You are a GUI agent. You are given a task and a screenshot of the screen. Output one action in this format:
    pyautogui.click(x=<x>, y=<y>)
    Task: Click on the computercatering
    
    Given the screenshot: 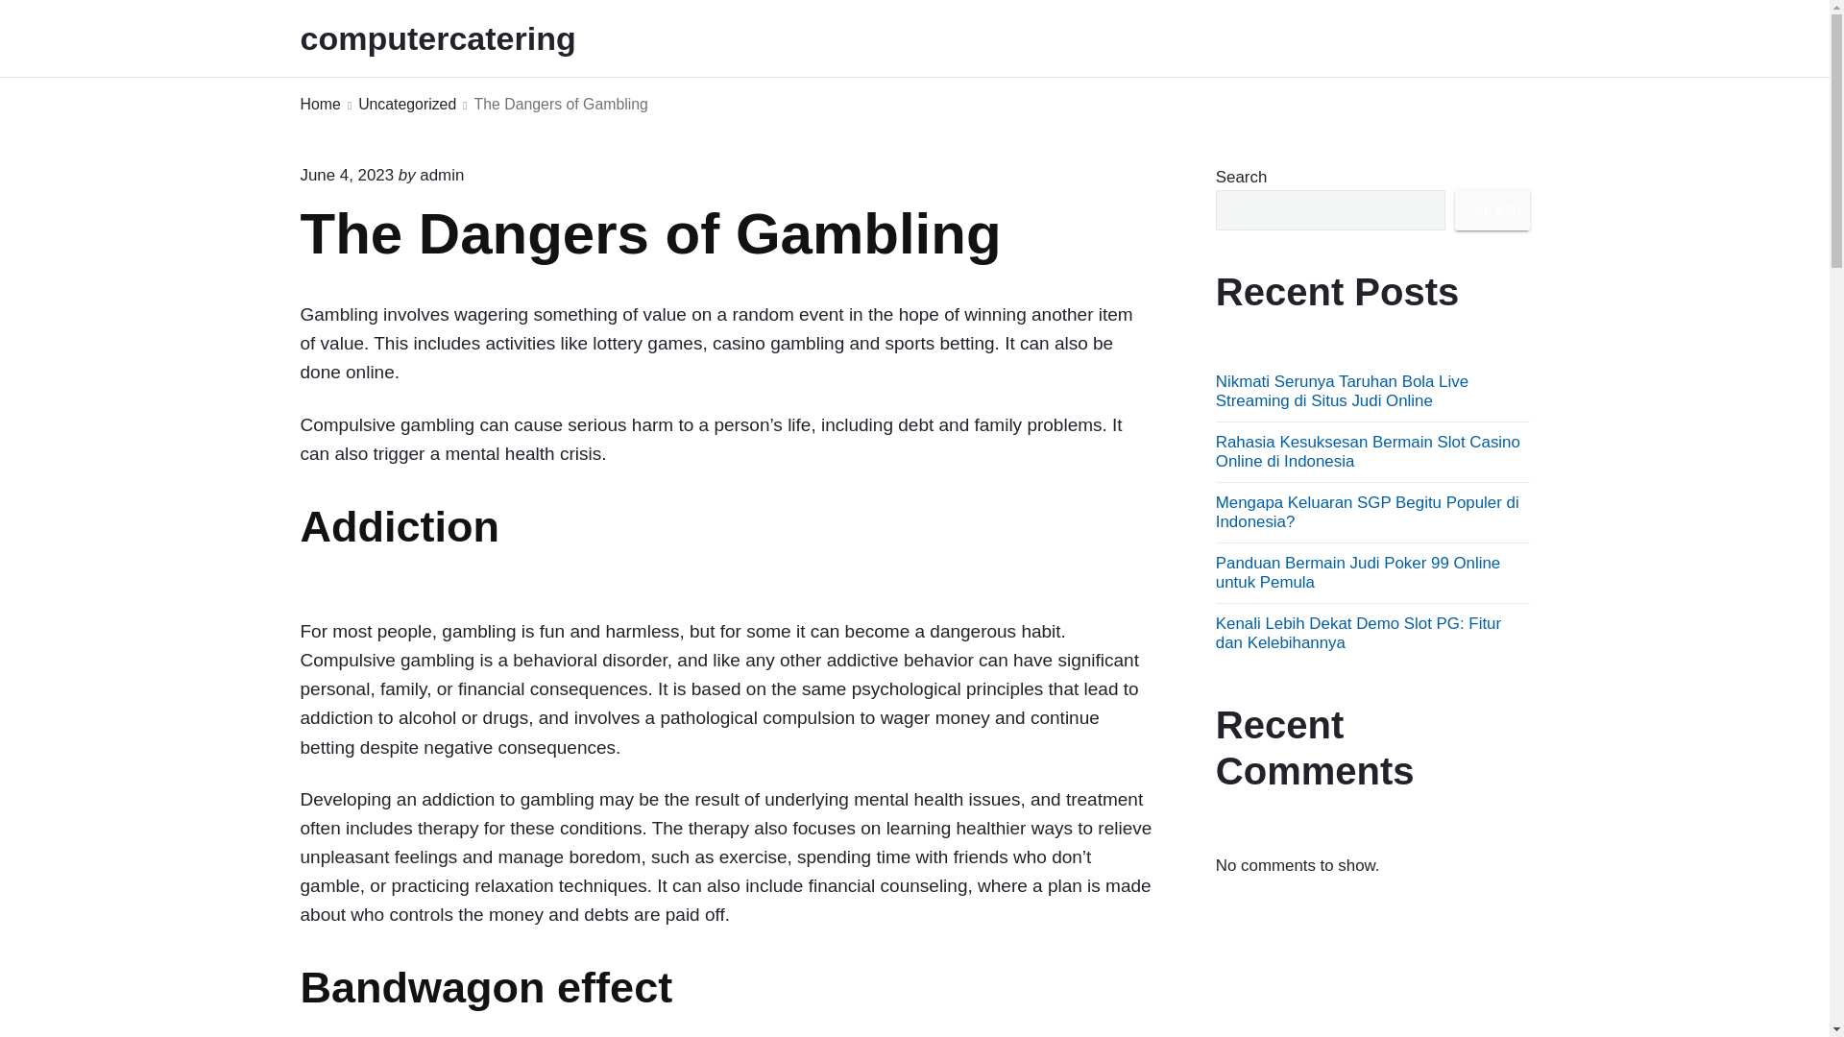 What is the action you would take?
    pyautogui.click(x=463, y=38)
    